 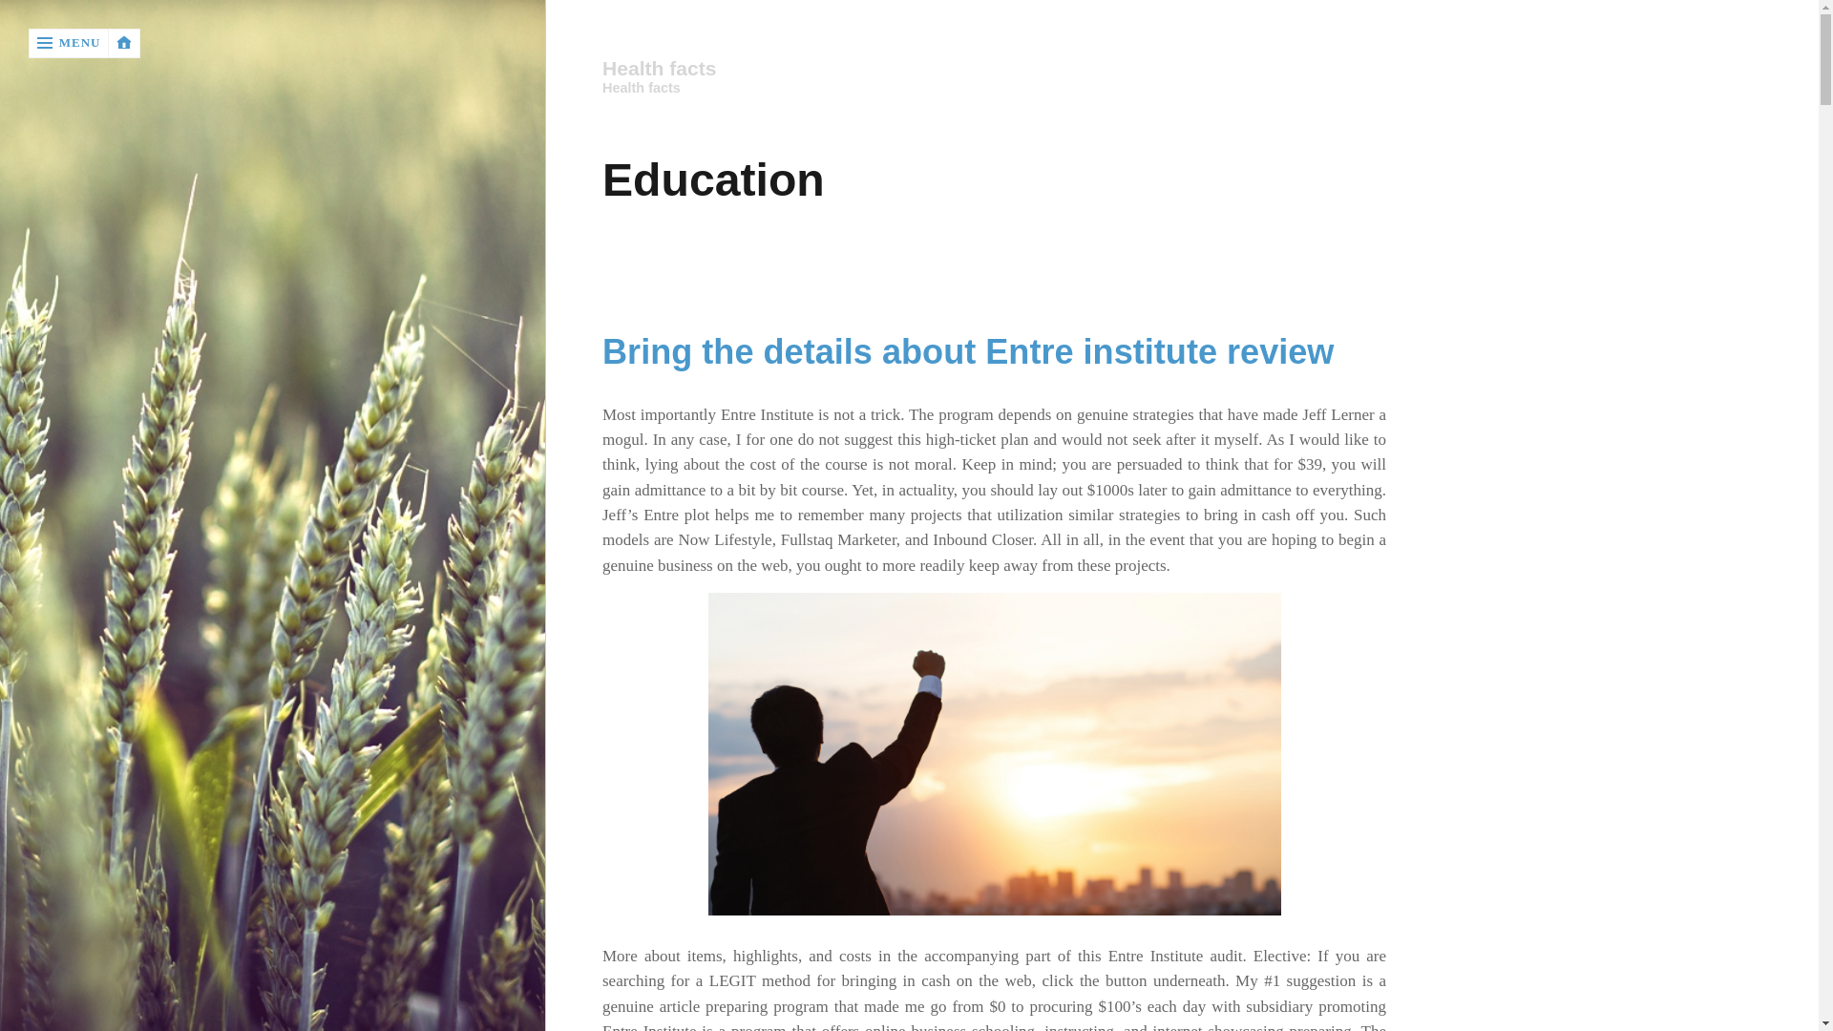 I want to click on Bring the details about Entre institute review, so click(x=968, y=351).